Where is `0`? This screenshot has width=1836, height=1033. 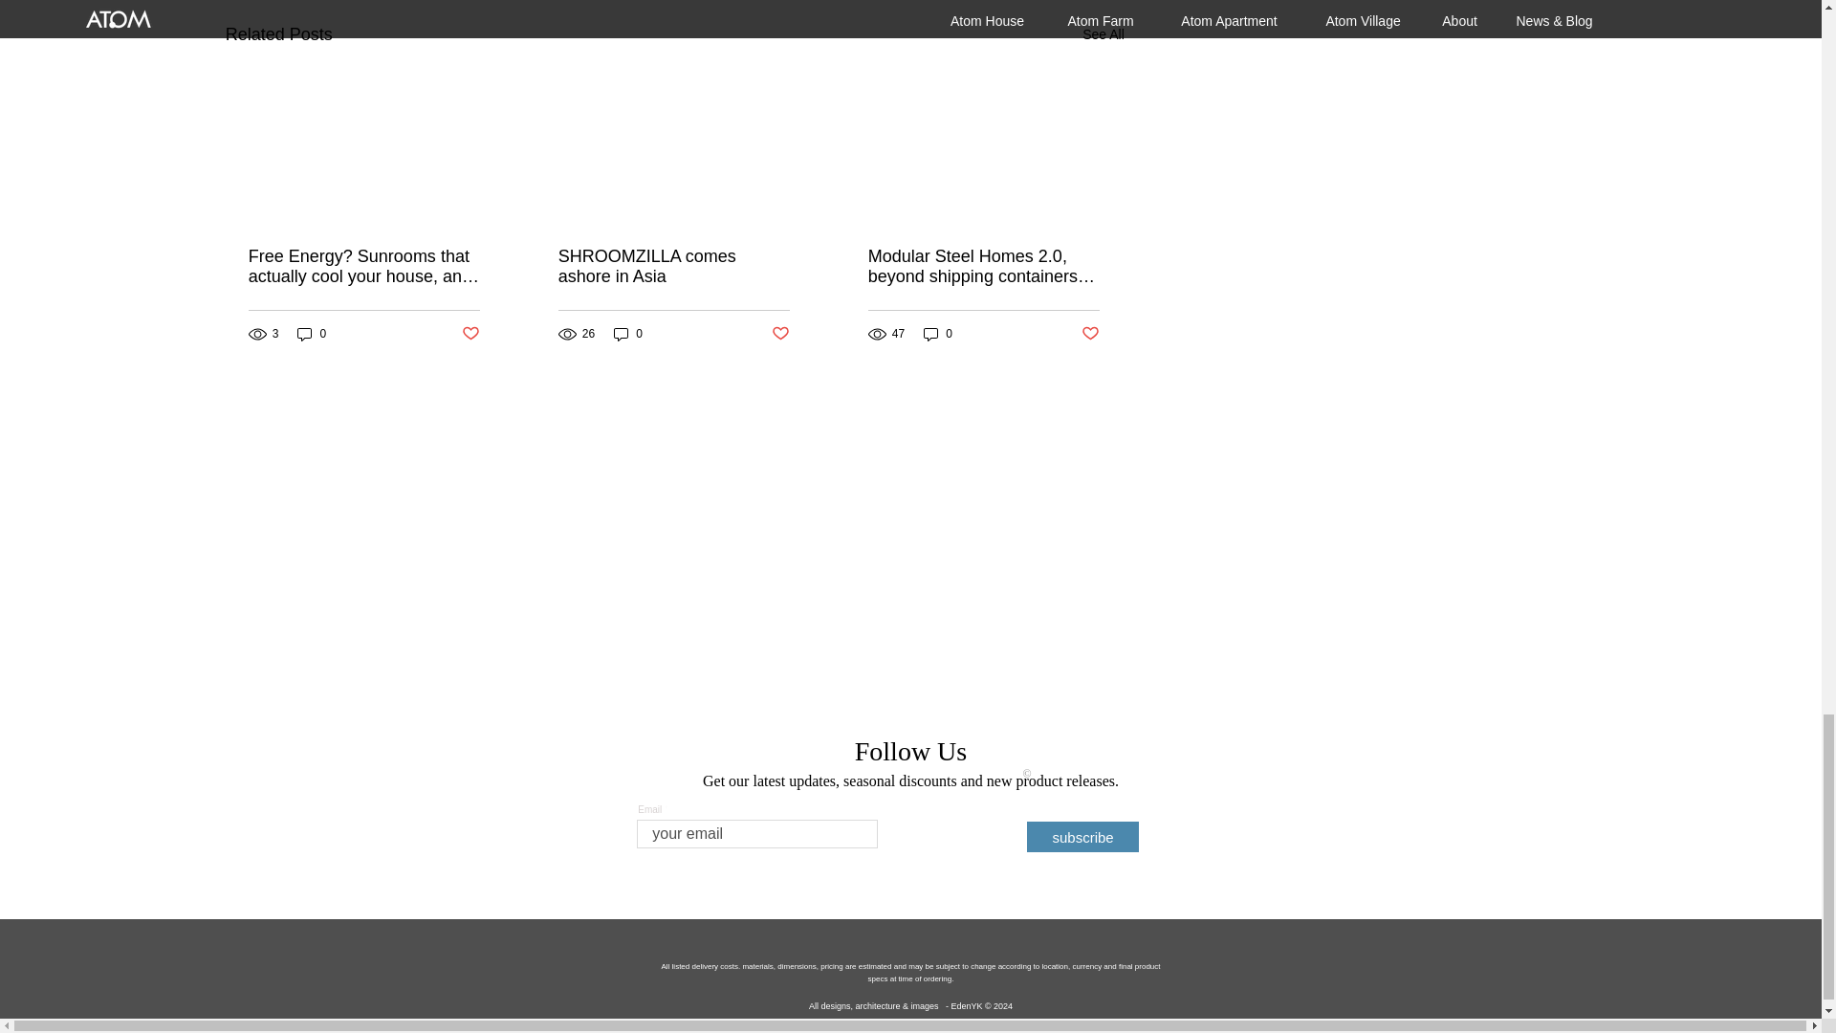 0 is located at coordinates (312, 334).